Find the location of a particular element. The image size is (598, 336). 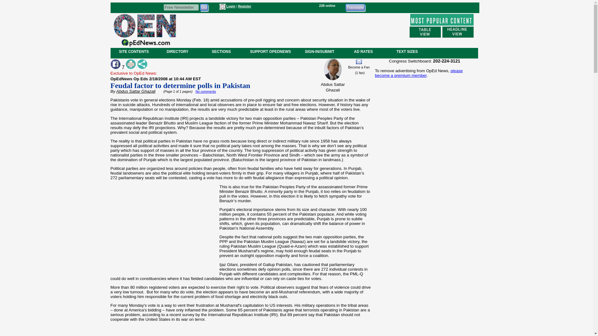

Advertisement is located at coordinates (164, 233).